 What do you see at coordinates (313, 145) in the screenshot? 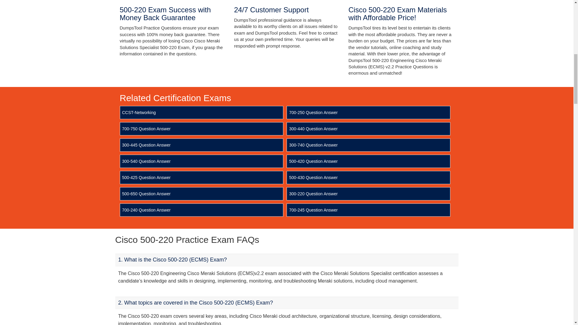
I see `300-740 Question Answer` at bounding box center [313, 145].